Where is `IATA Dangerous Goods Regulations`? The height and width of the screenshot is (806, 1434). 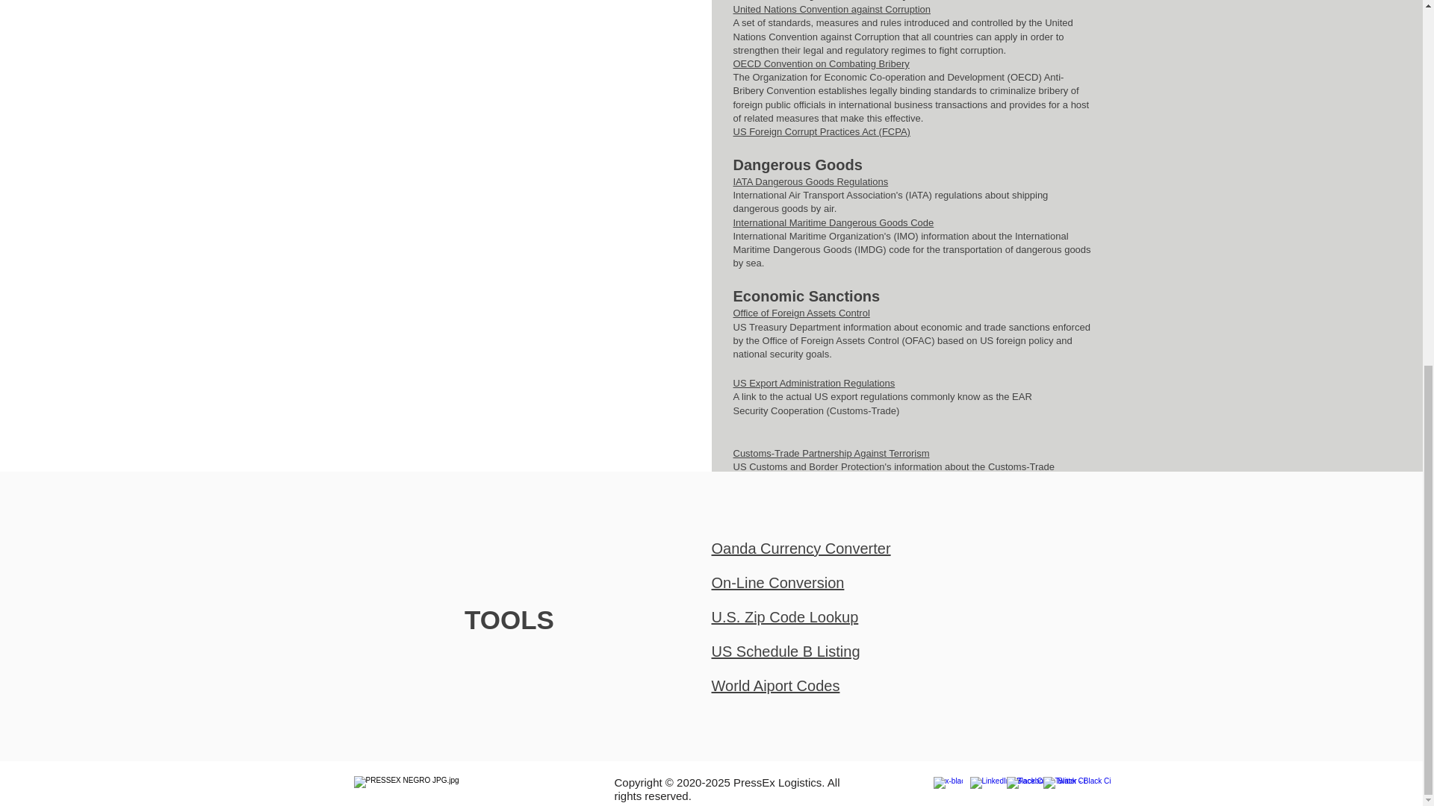 IATA Dangerous Goods Regulations is located at coordinates (811, 181).